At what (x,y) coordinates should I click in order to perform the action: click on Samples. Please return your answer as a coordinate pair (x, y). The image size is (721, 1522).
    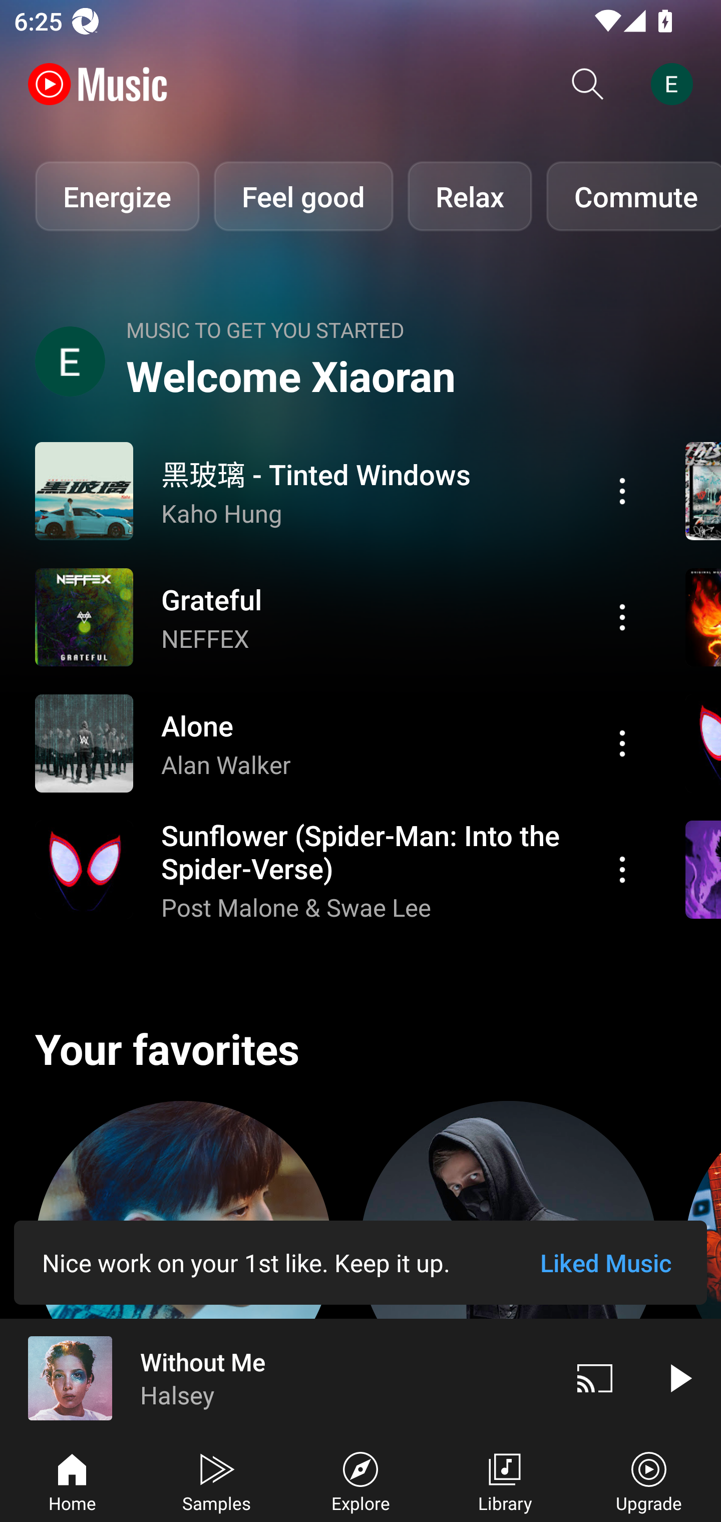
    Looking at the image, I should click on (216, 1480).